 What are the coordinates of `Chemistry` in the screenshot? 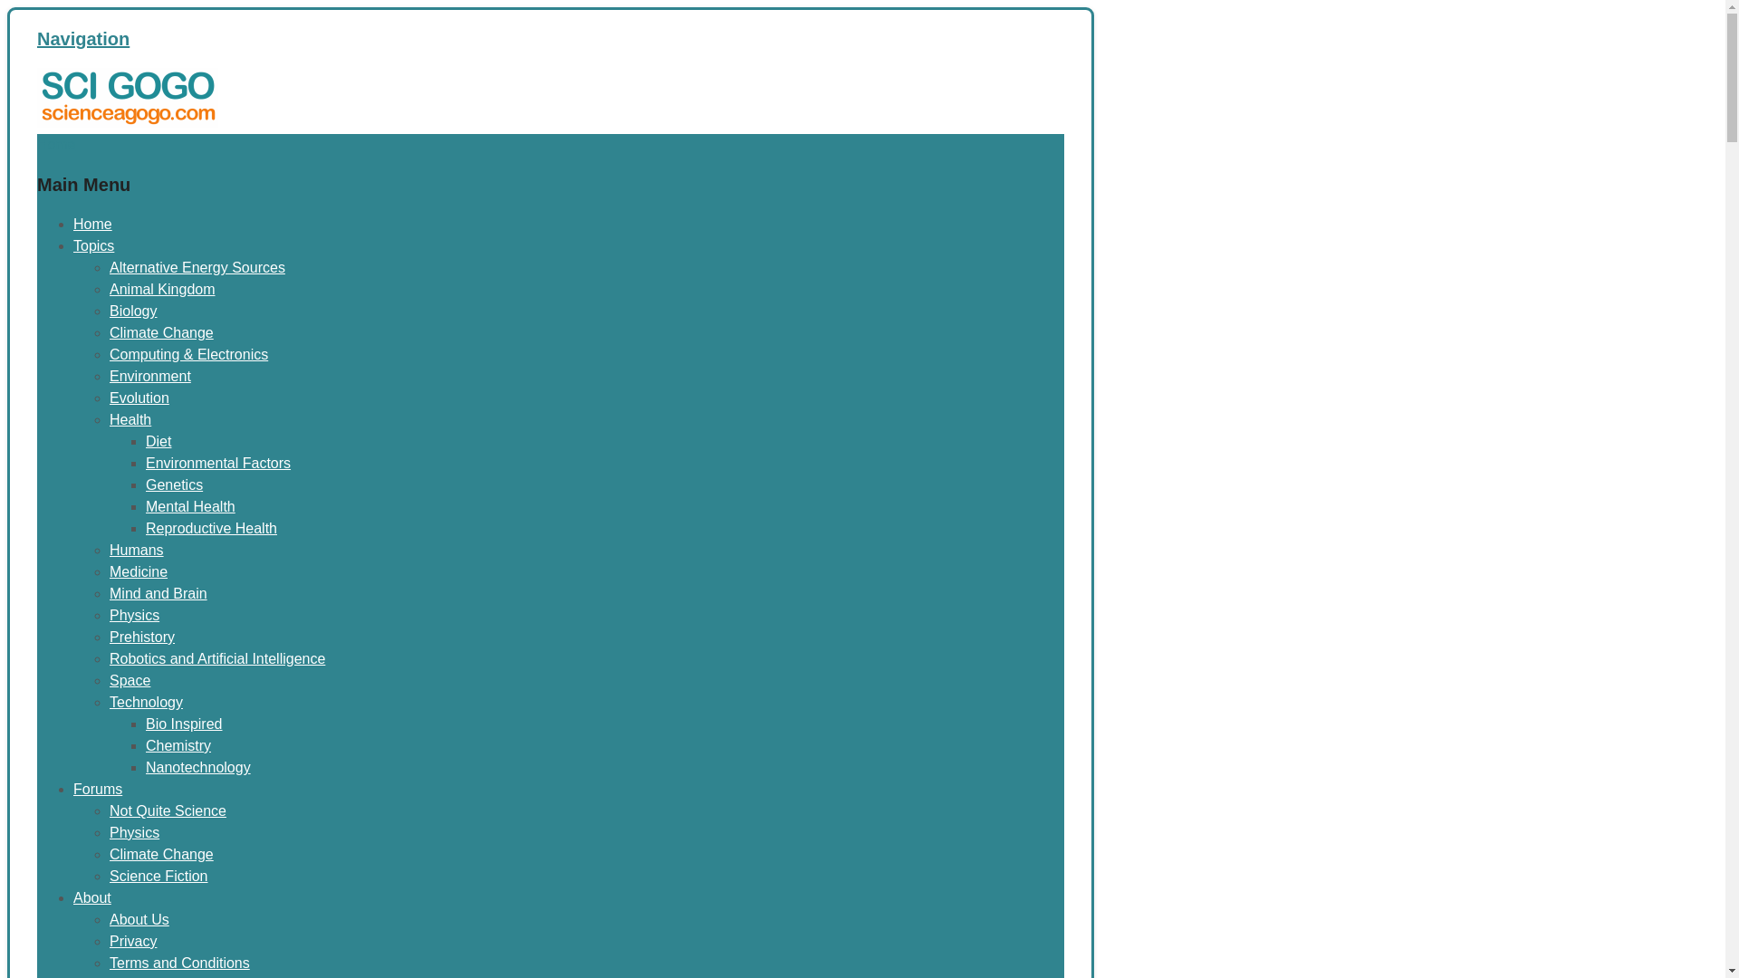 It's located at (178, 745).